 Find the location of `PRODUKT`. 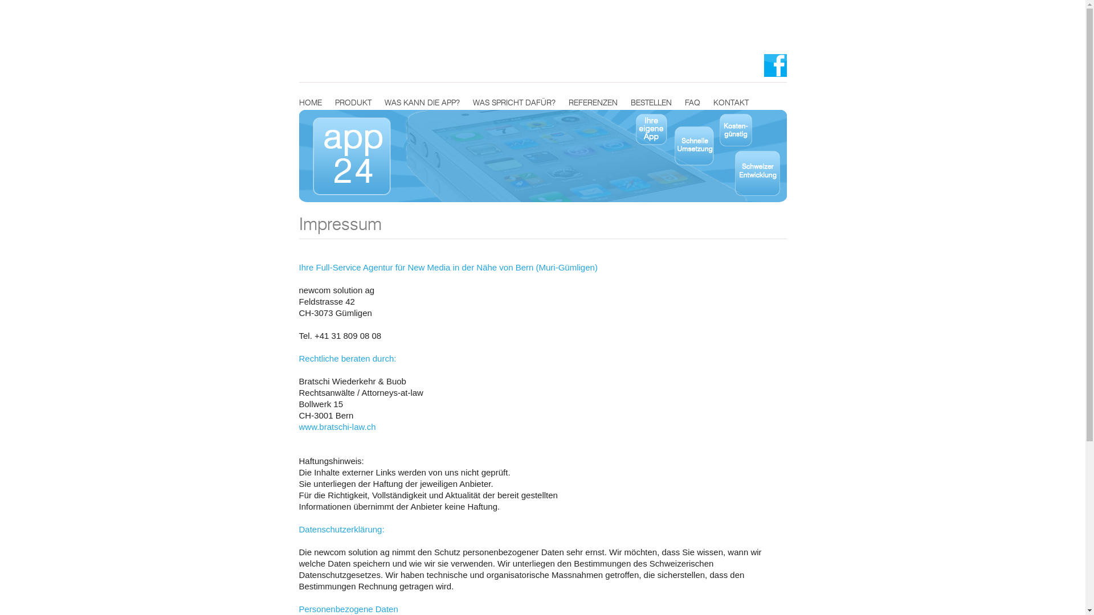

PRODUKT is located at coordinates (353, 103).